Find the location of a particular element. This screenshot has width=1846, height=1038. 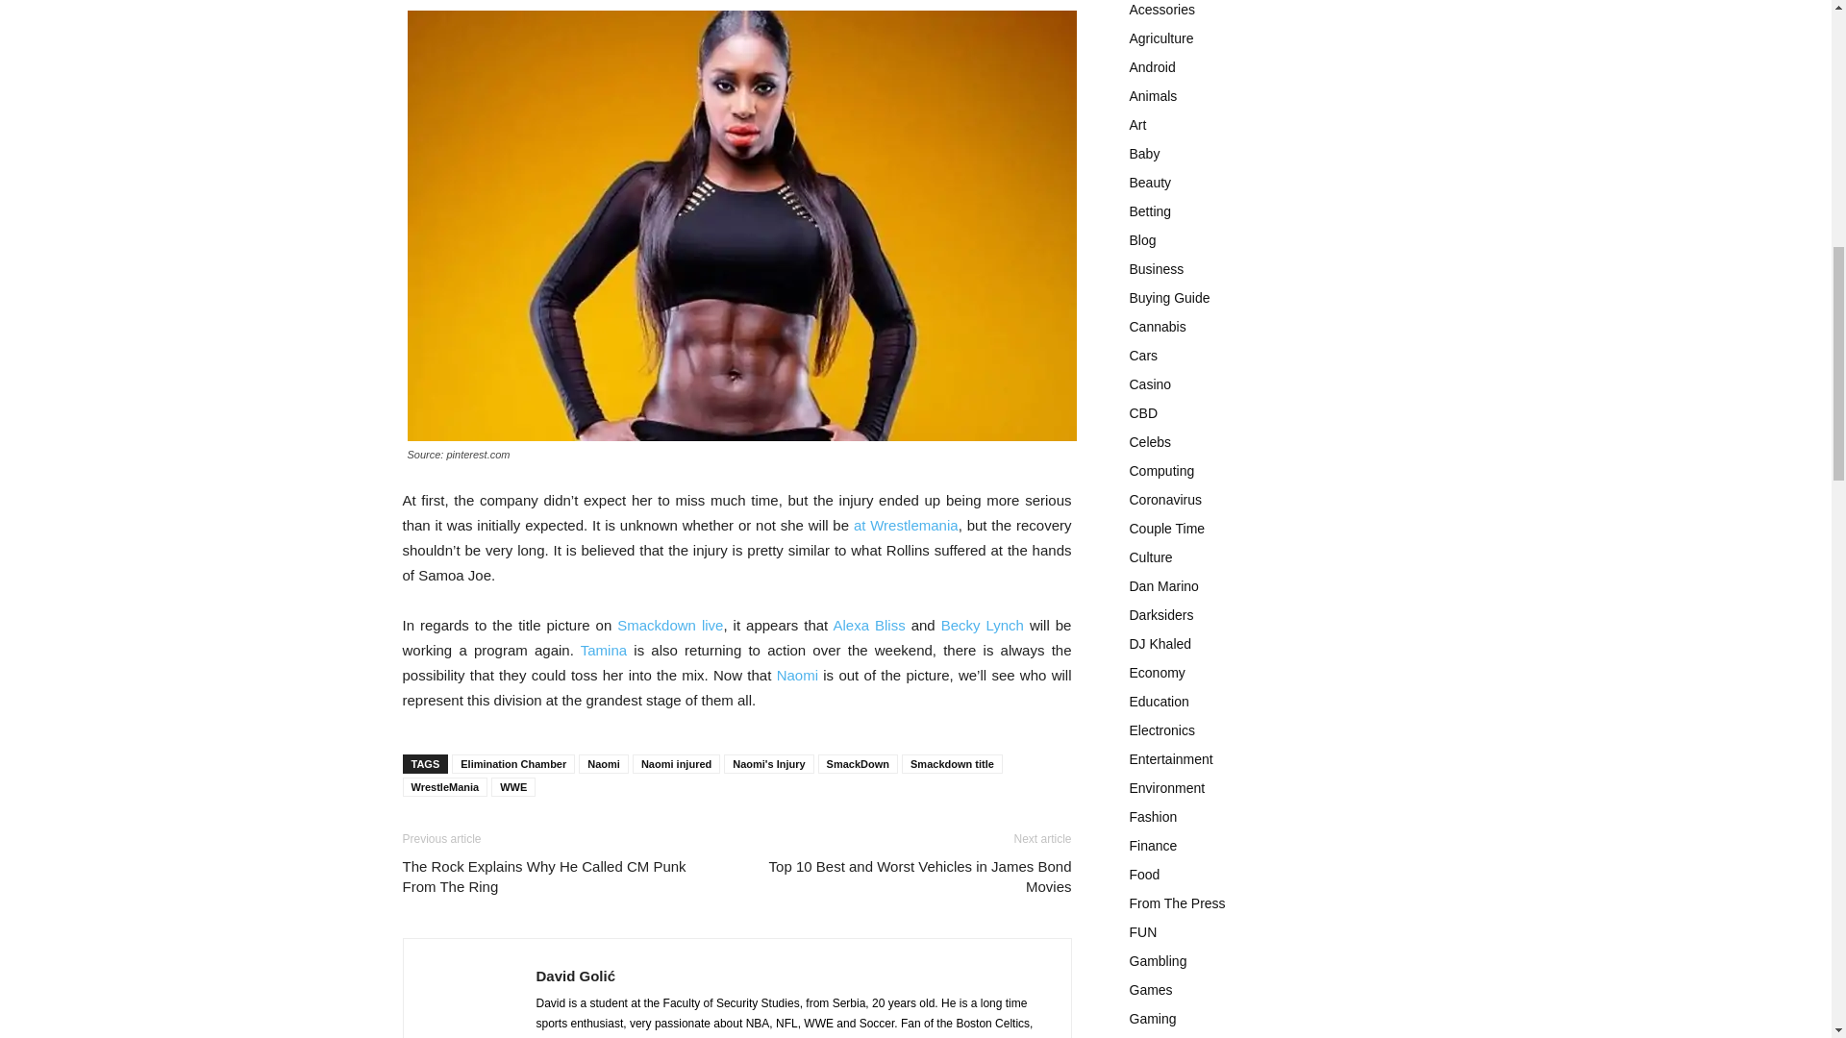

Becky Lynch is located at coordinates (983, 625).